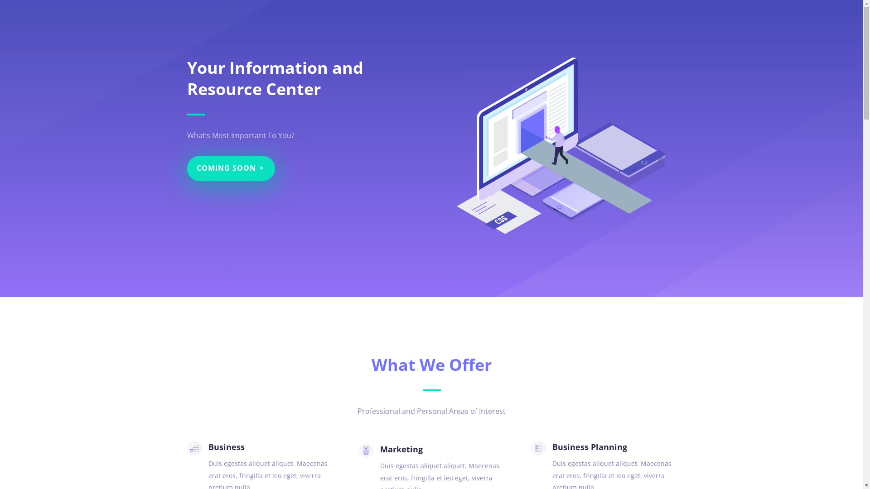 This screenshot has height=489, width=870. Describe the element at coordinates (401, 449) in the screenshot. I see `Marketing` at that location.